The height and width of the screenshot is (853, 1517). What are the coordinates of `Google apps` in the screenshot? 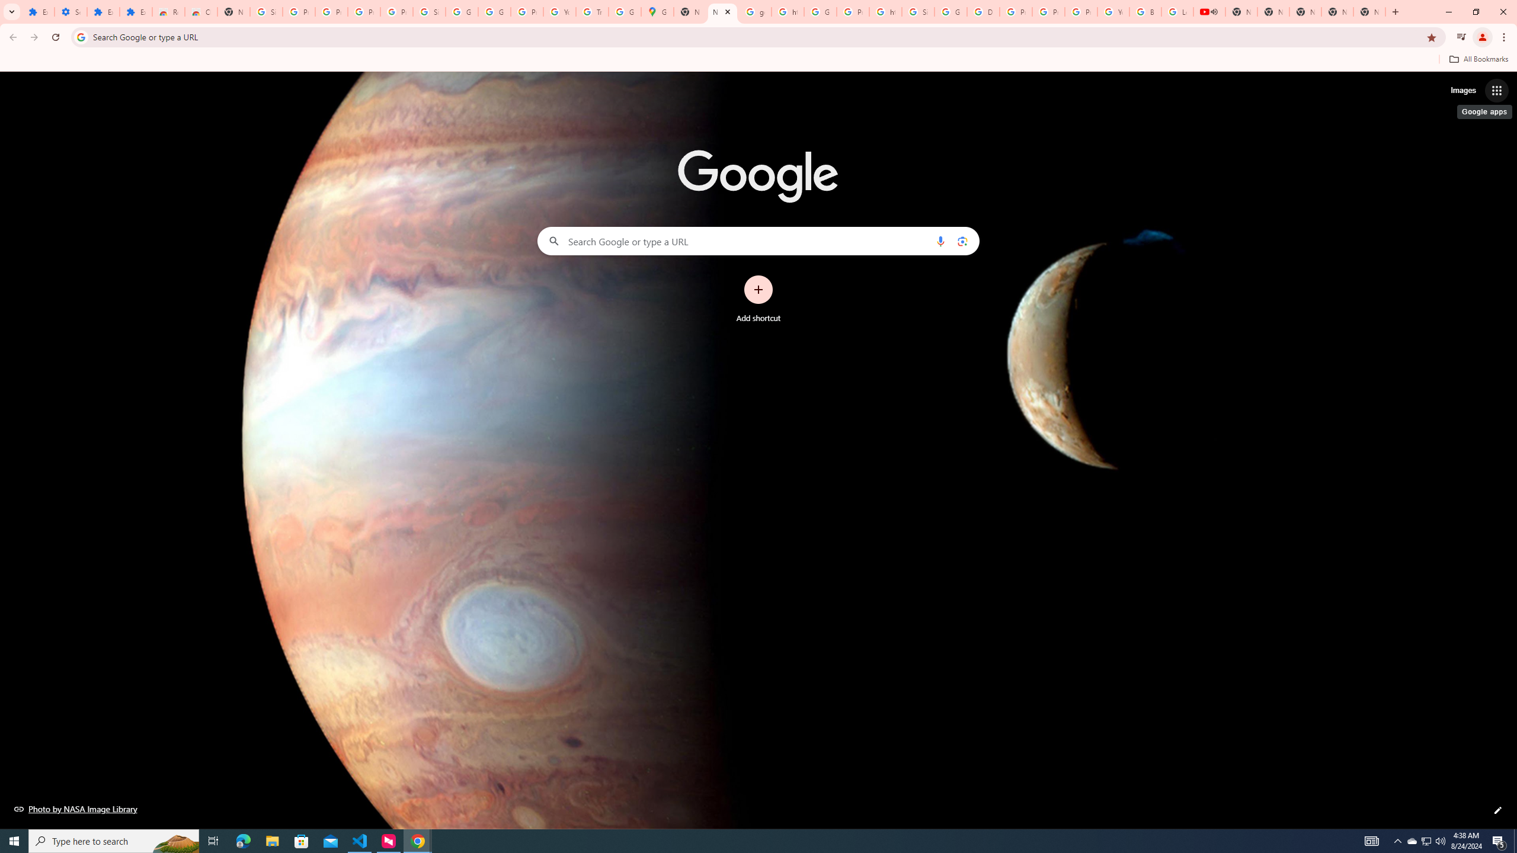 It's located at (1497, 90).